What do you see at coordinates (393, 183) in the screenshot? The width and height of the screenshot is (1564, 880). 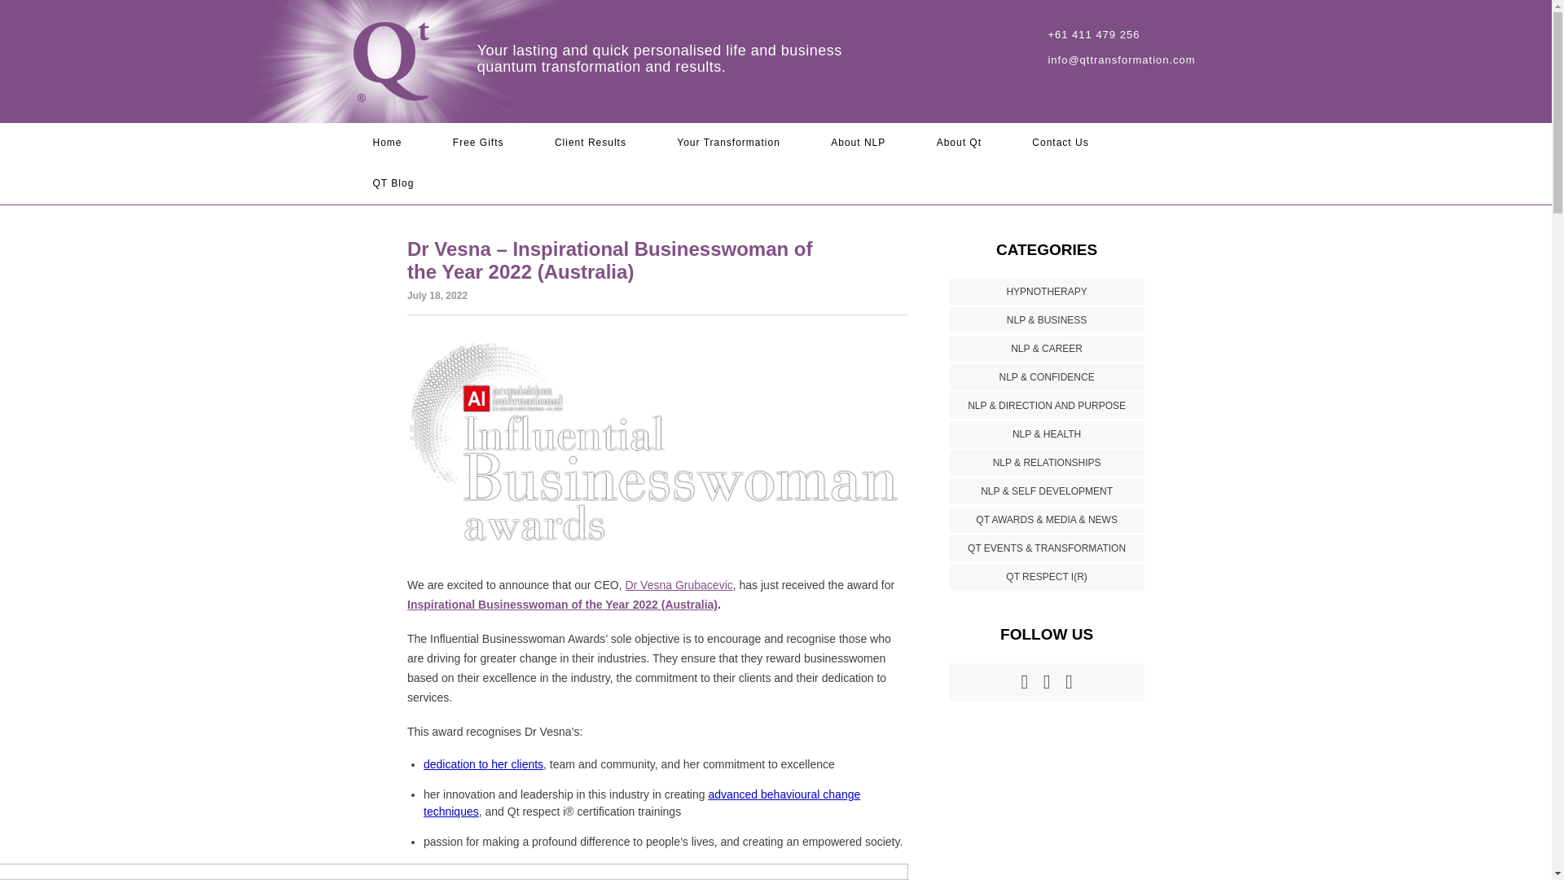 I see `QT Blog` at bounding box center [393, 183].